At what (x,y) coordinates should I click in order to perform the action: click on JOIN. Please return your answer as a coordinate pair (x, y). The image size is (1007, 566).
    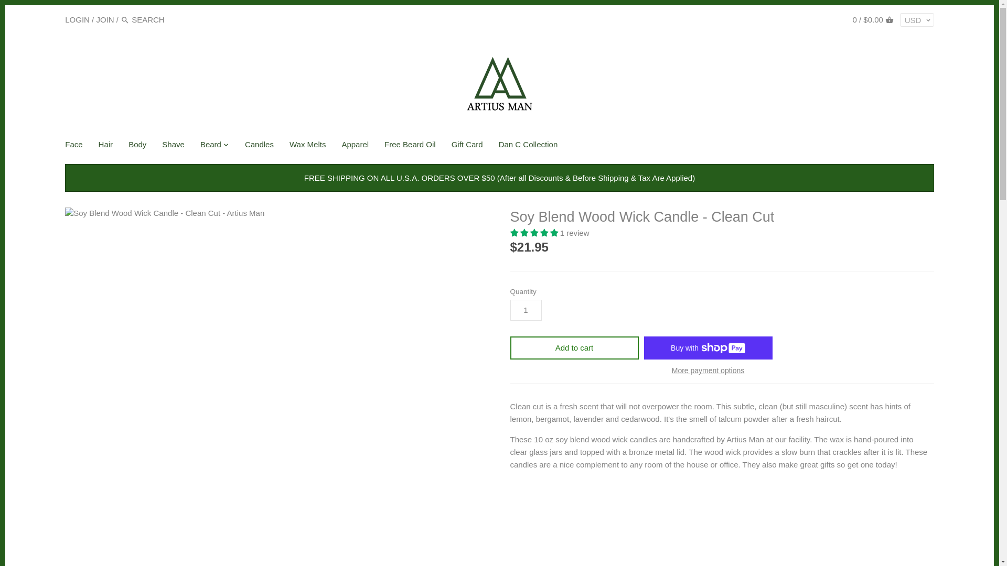
    Looking at the image, I should click on (104, 19).